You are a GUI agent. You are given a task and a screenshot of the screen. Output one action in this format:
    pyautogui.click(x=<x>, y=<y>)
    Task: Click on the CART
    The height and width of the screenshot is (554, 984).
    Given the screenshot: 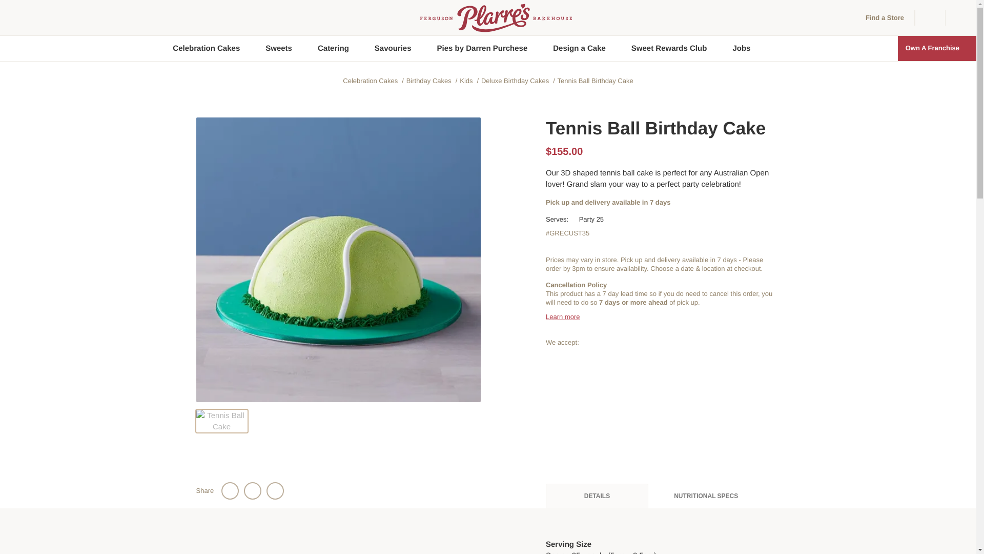 What is the action you would take?
    pyautogui.click(x=930, y=17)
    